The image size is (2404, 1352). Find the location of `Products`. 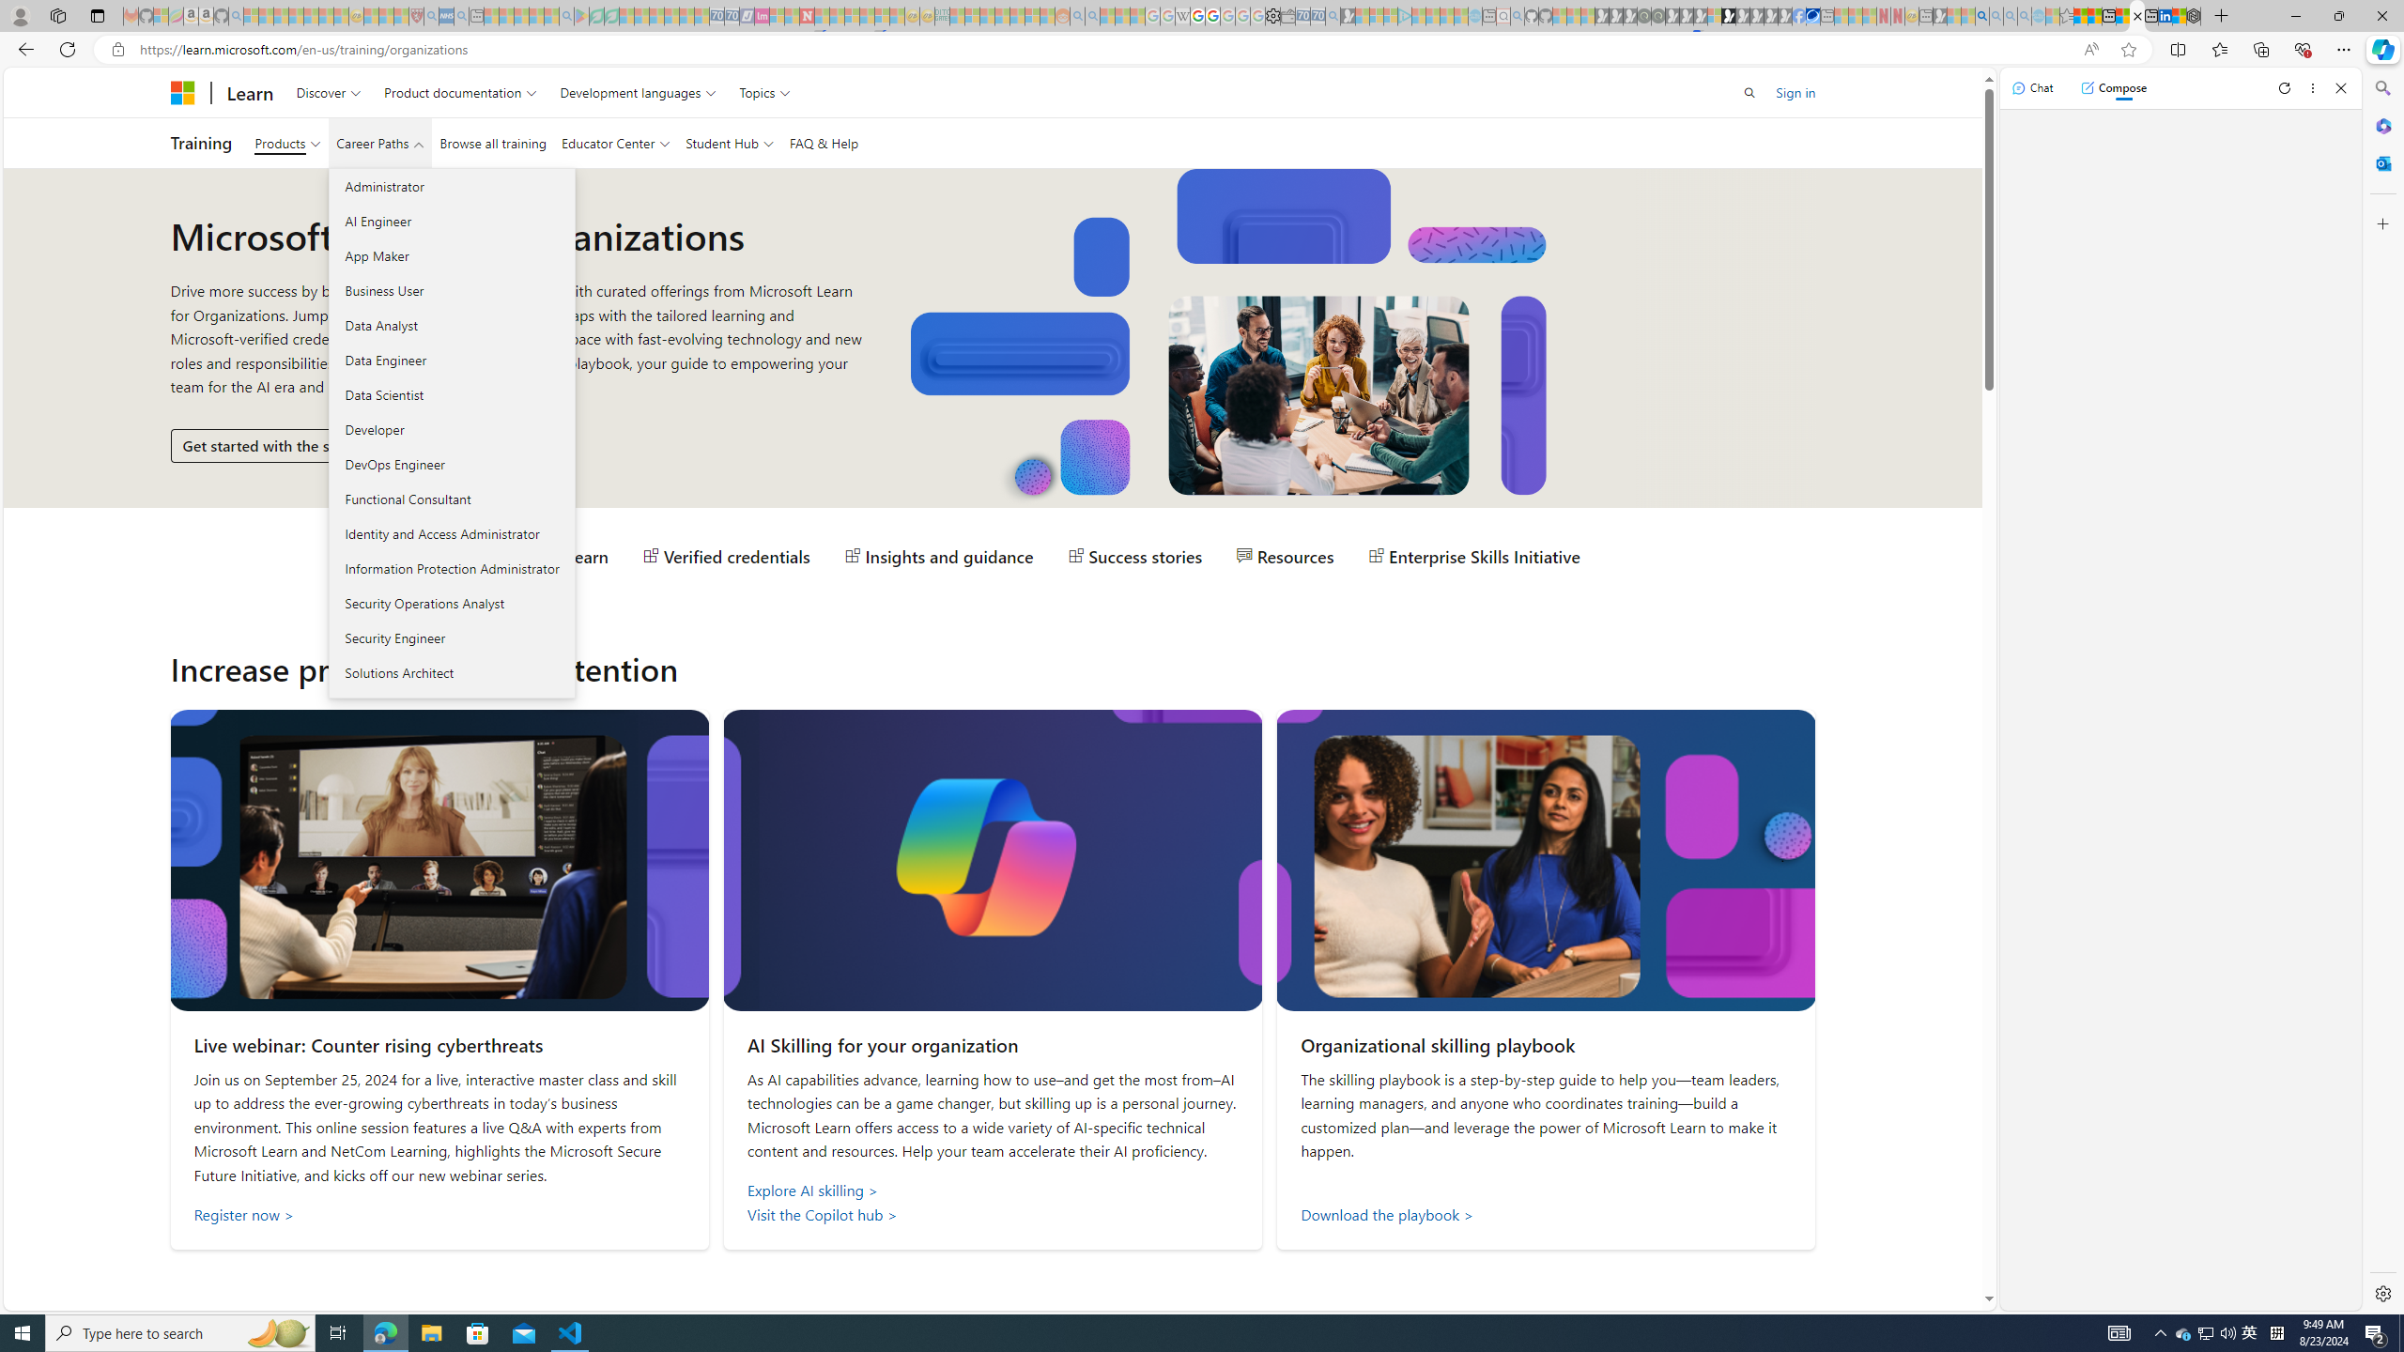

Products is located at coordinates (287, 143).